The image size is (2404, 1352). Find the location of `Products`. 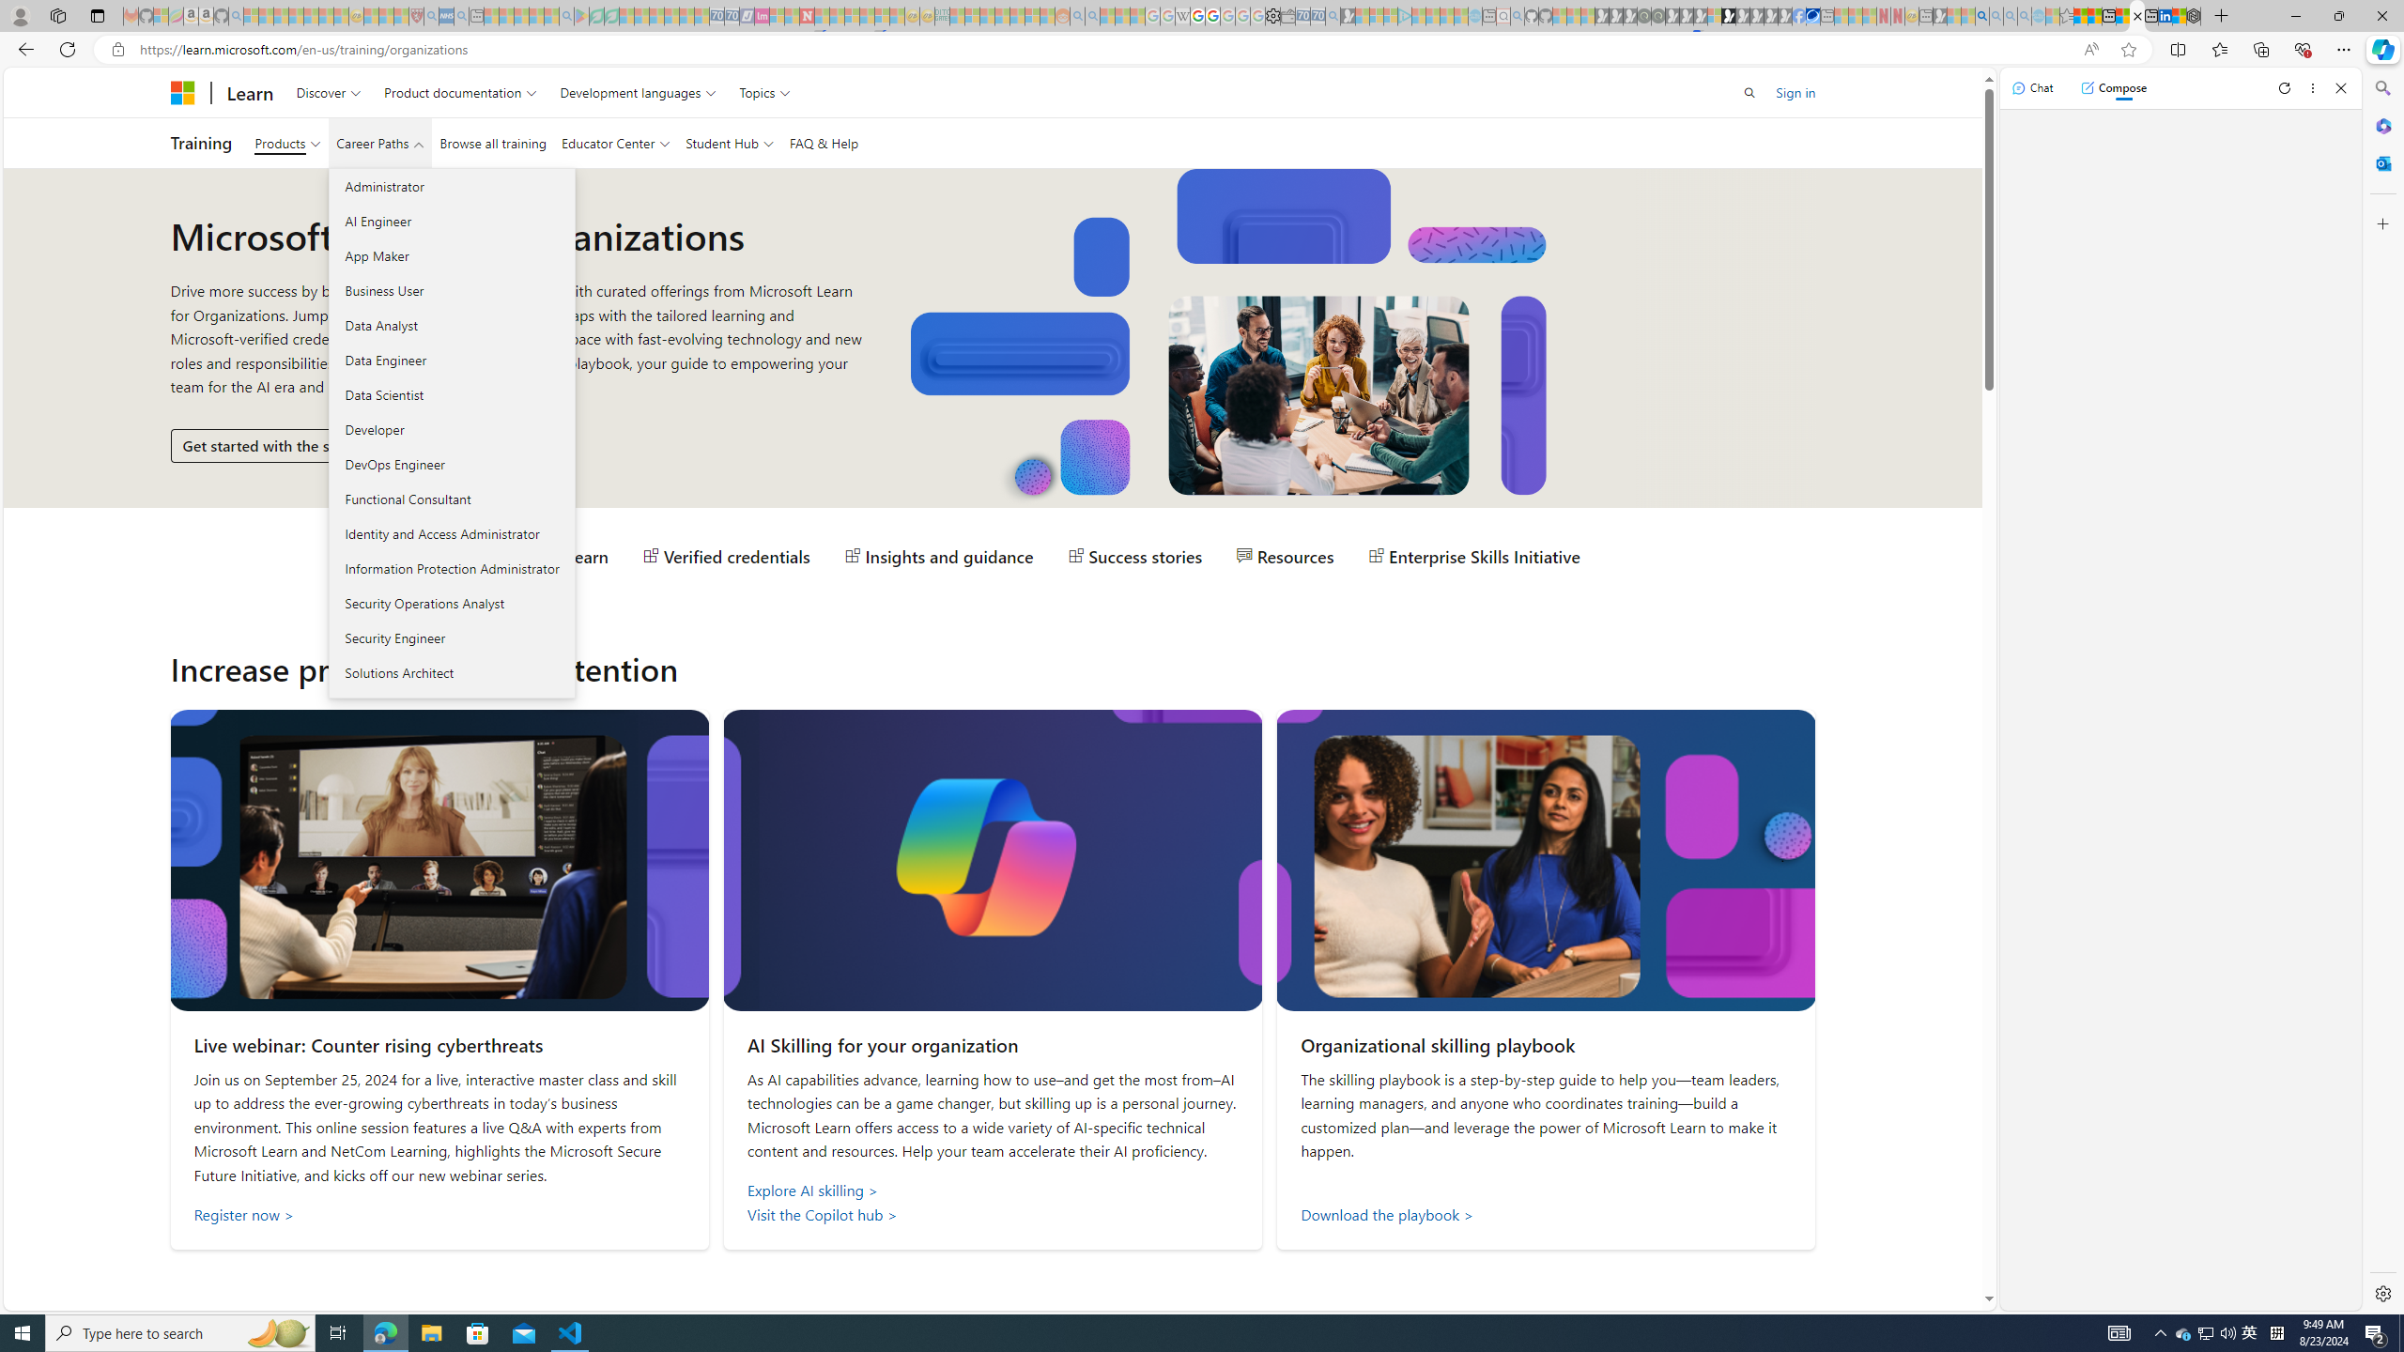

Products is located at coordinates (287, 143).